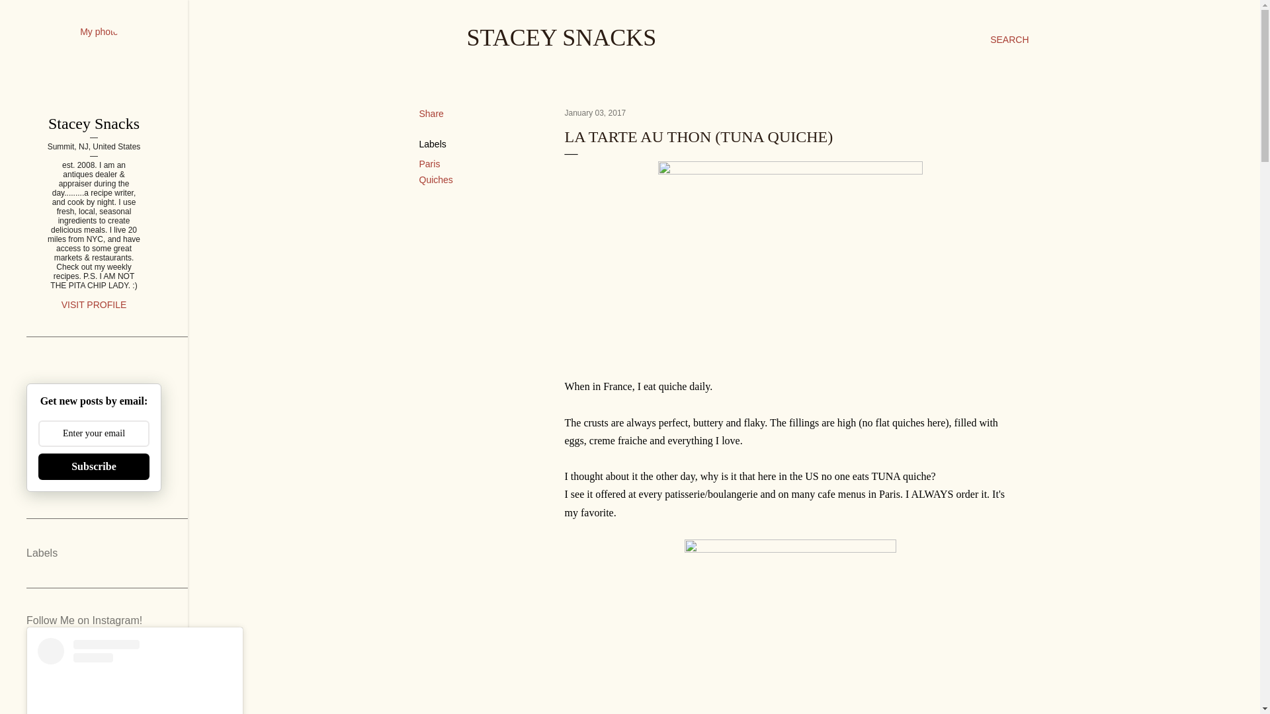 The width and height of the screenshot is (1270, 714). Describe the element at coordinates (436, 179) in the screenshot. I see `Quiches` at that location.